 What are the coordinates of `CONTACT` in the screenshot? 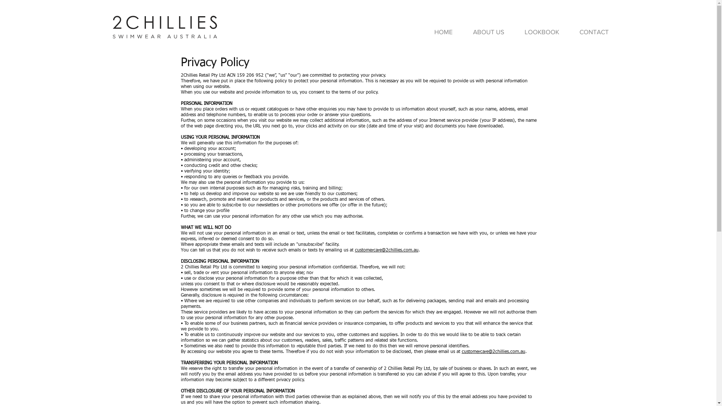 It's located at (594, 32).